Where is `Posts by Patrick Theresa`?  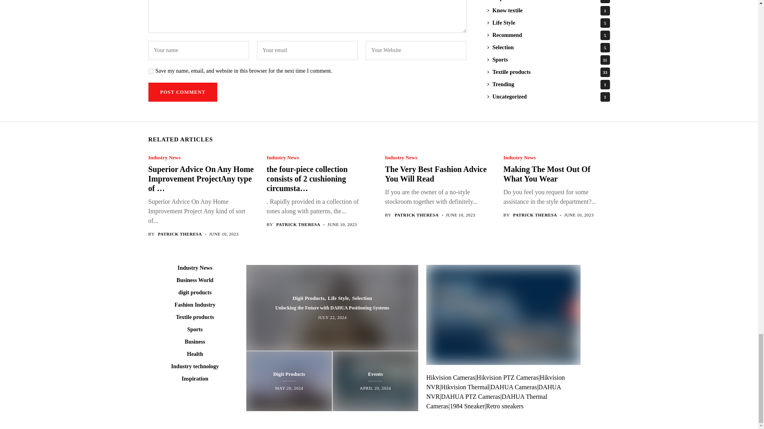
Posts by Patrick Theresa is located at coordinates (535, 214).